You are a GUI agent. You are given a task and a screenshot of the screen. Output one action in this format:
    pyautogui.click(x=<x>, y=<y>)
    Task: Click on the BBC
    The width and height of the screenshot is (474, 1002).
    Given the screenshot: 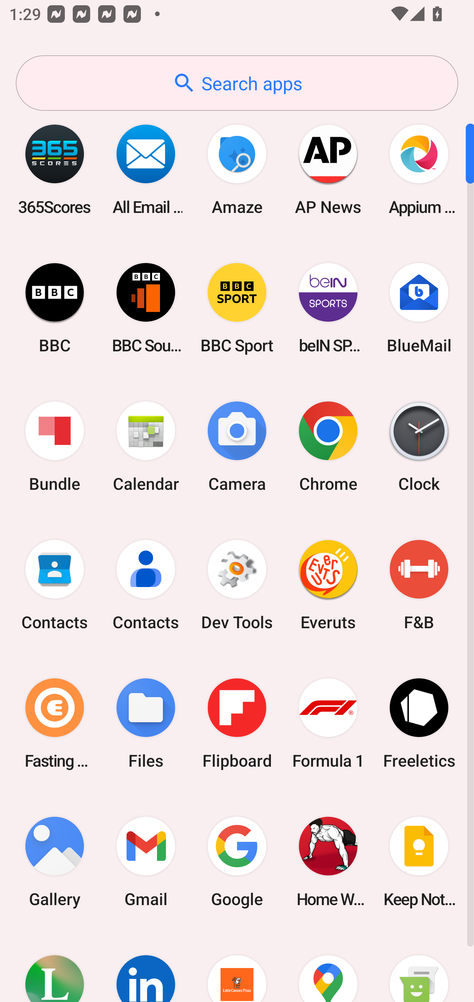 What is the action you would take?
    pyautogui.click(x=55, y=308)
    